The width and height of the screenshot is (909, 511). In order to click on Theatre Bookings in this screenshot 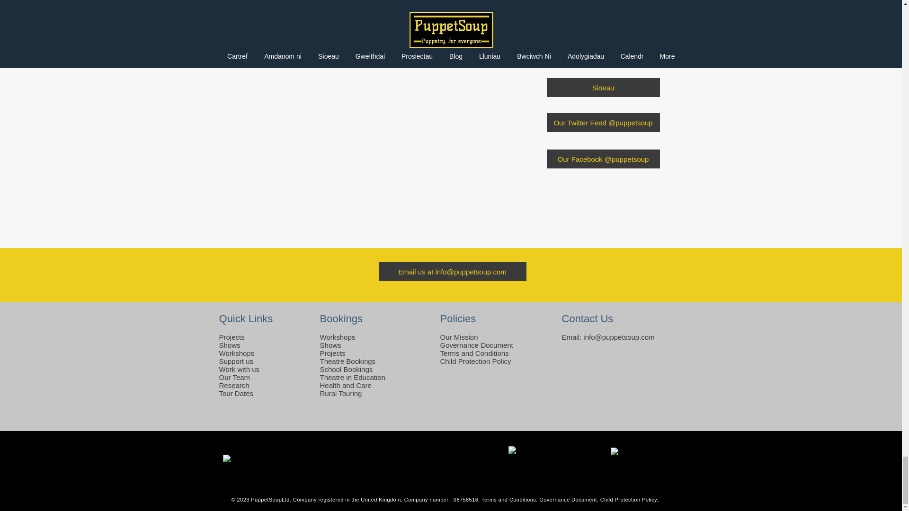, I will do `click(348, 361)`.